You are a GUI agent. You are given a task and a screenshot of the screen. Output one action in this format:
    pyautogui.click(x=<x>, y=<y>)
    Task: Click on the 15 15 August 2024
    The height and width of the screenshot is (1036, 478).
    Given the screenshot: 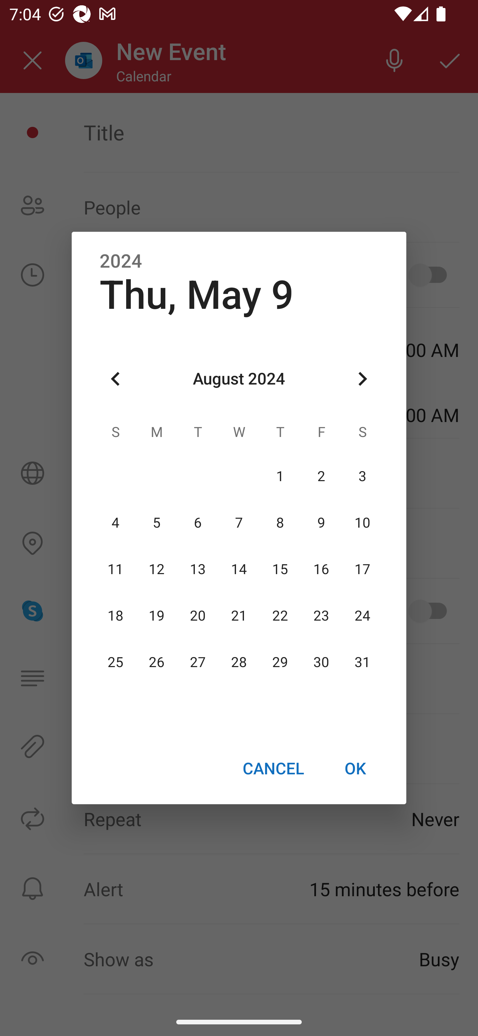 What is the action you would take?
    pyautogui.click(x=280, y=569)
    